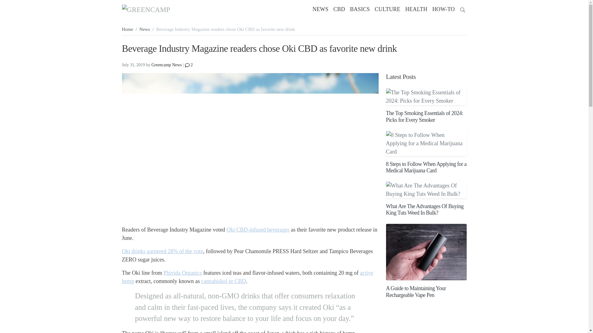 The image size is (593, 333). I want to click on cannabidiol or CBD, so click(223, 281).